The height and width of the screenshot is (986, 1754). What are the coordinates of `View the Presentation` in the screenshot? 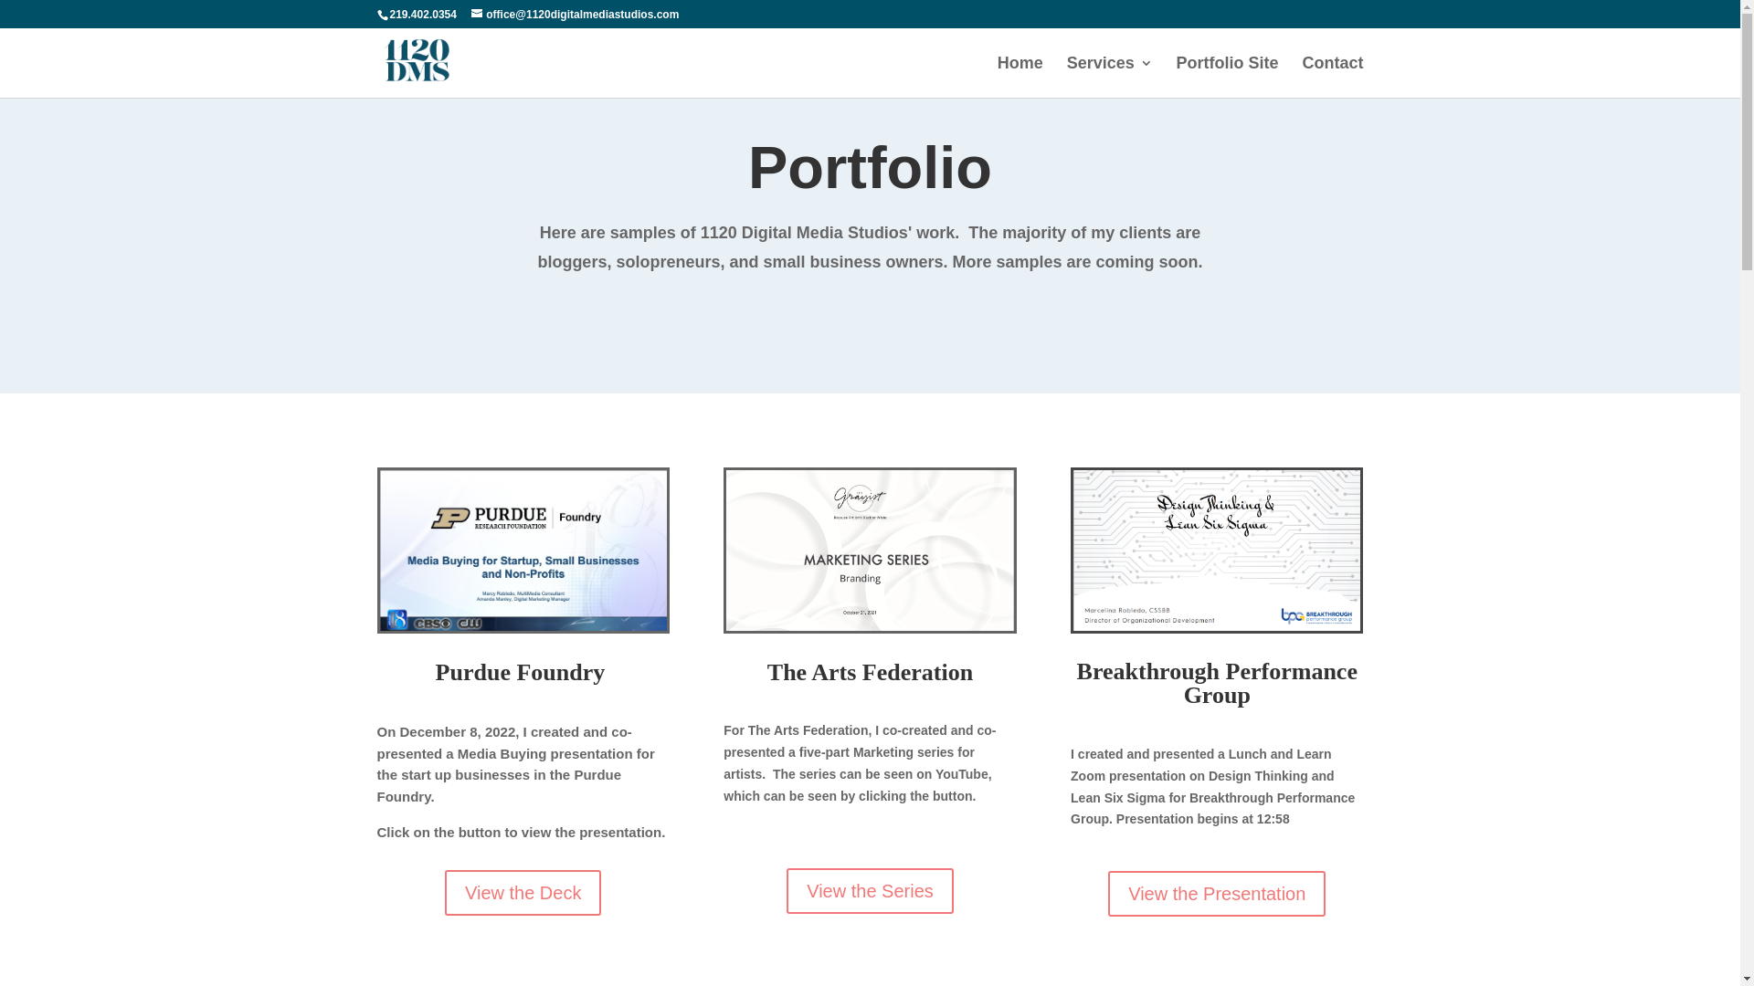 It's located at (1217, 894).